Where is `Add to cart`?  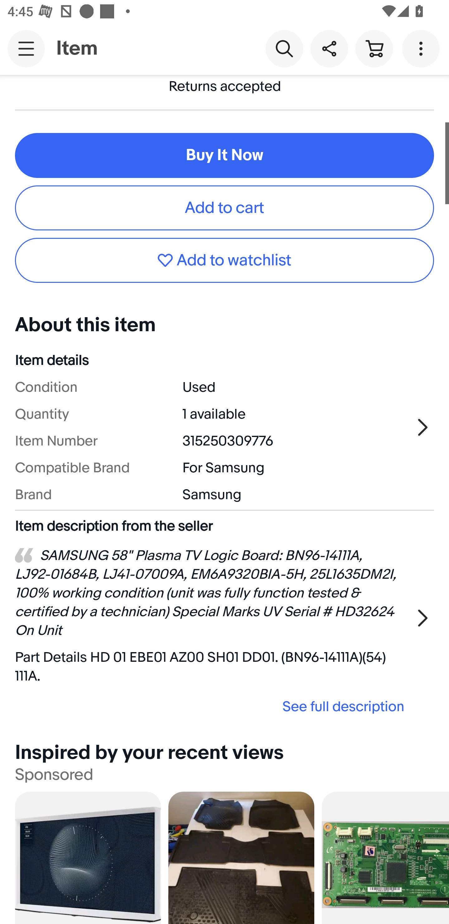 Add to cart is located at coordinates (224, 208).